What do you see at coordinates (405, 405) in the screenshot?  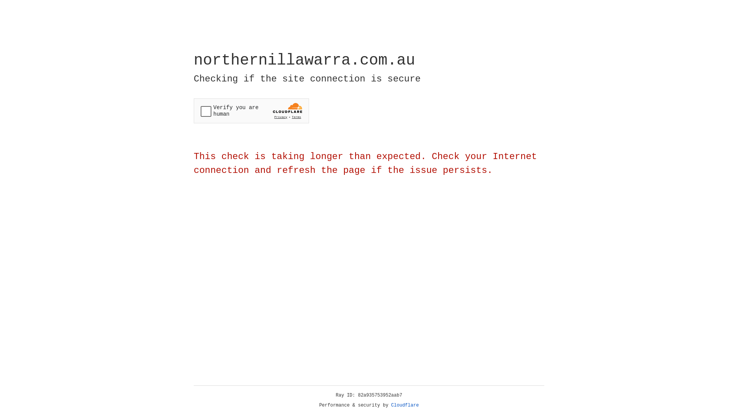 I see `Cloudflare` at bounding box center [405, 405].